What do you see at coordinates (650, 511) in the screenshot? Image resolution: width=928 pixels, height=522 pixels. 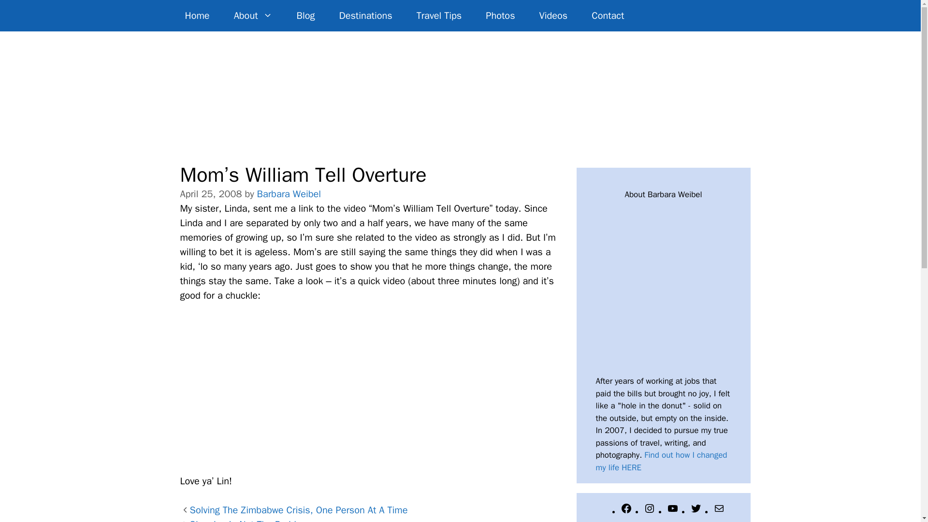 I see `Instagram` at bounding box center [650, 511].